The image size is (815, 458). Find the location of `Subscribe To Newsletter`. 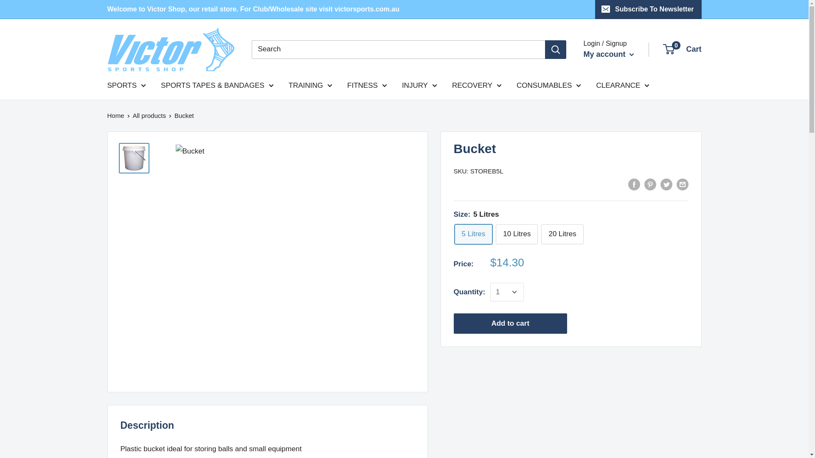

Subscribe To Newsletter is located at coordinates (648, 9).